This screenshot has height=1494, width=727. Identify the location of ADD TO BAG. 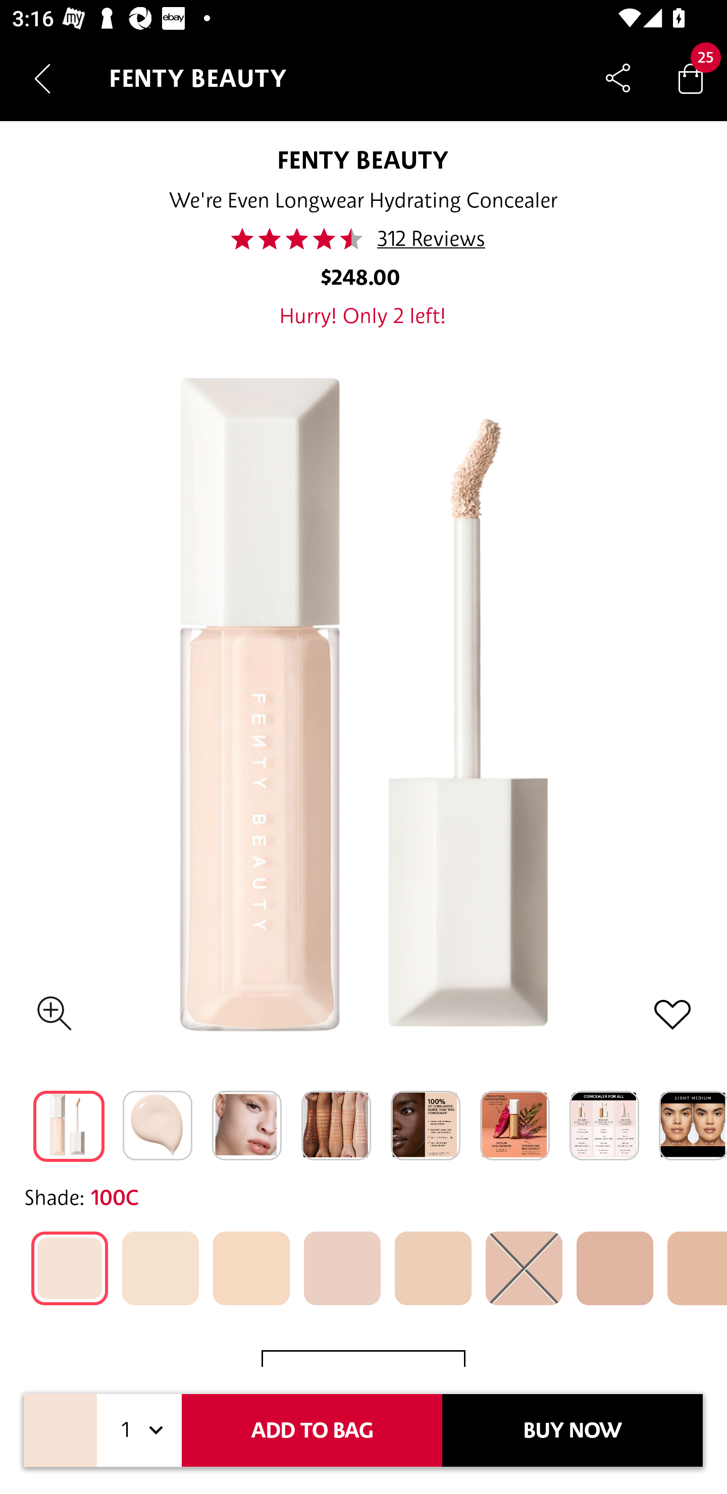
(312, 1430).